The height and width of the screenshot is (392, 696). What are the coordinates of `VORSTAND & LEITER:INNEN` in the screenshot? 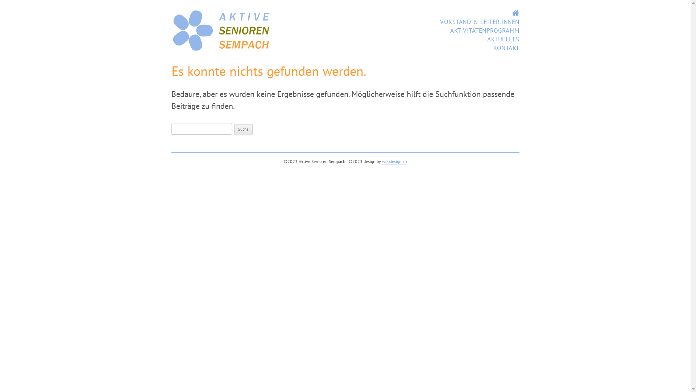 It's located at (480, 22).